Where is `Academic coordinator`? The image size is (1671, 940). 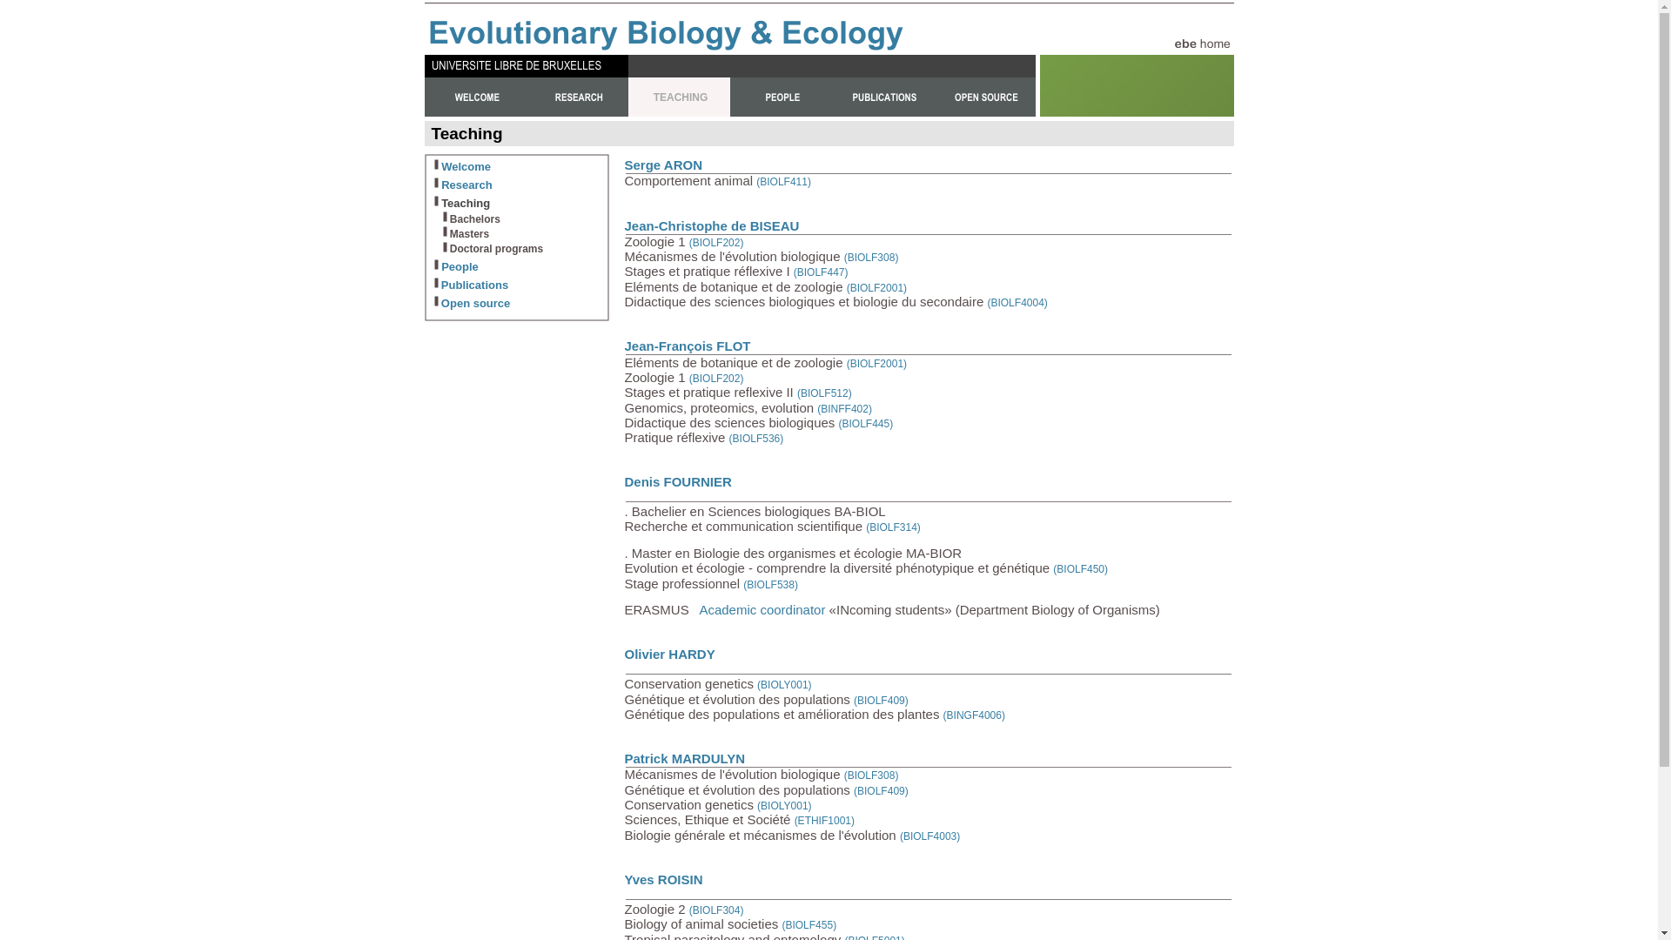
Academic coordinator is located at coordinates (762, 609).